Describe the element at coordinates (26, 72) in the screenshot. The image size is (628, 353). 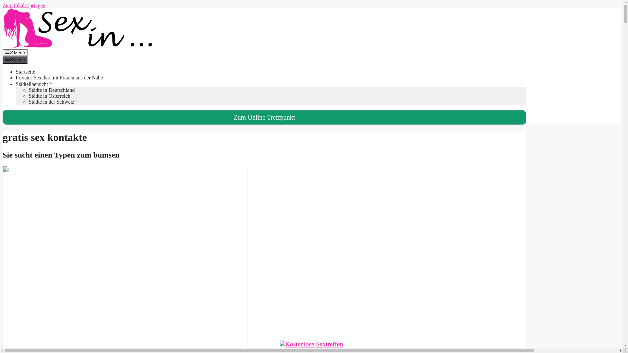
I see `Startseite` at that location.